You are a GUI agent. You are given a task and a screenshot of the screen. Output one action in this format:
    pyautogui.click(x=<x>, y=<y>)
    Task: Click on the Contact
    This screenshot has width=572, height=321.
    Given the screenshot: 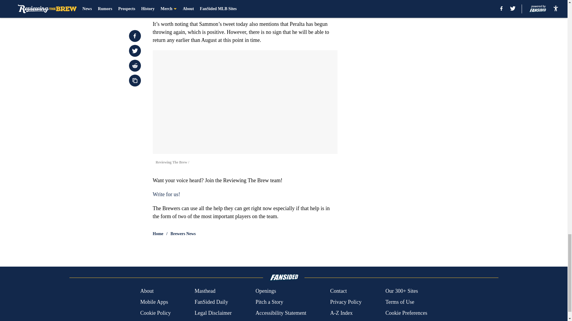 What is the action you would take?
    pyautogui.click(x=338, y=291)
    